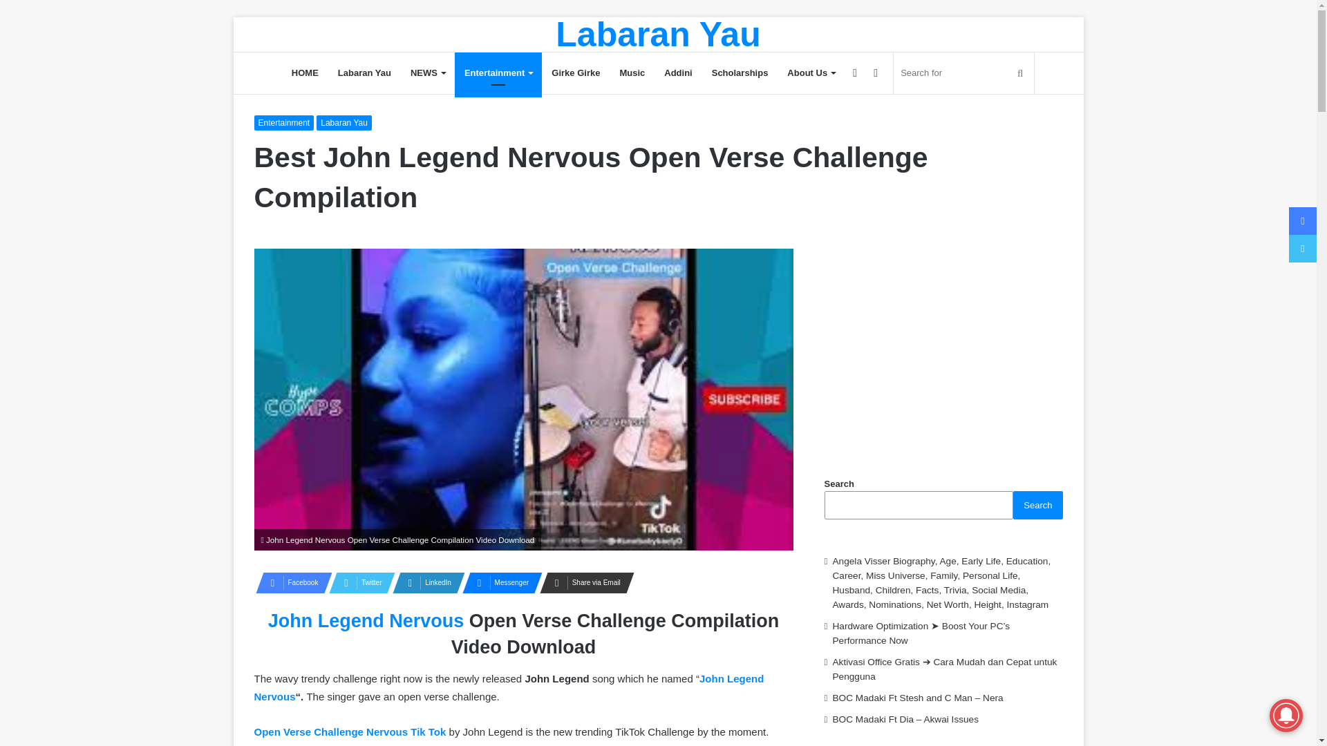 Image resolution: width=1327 pixels, height=746 pixels. Describe the element at coordinates (677, 73) in the screenshot. I see `Addini` at that location.